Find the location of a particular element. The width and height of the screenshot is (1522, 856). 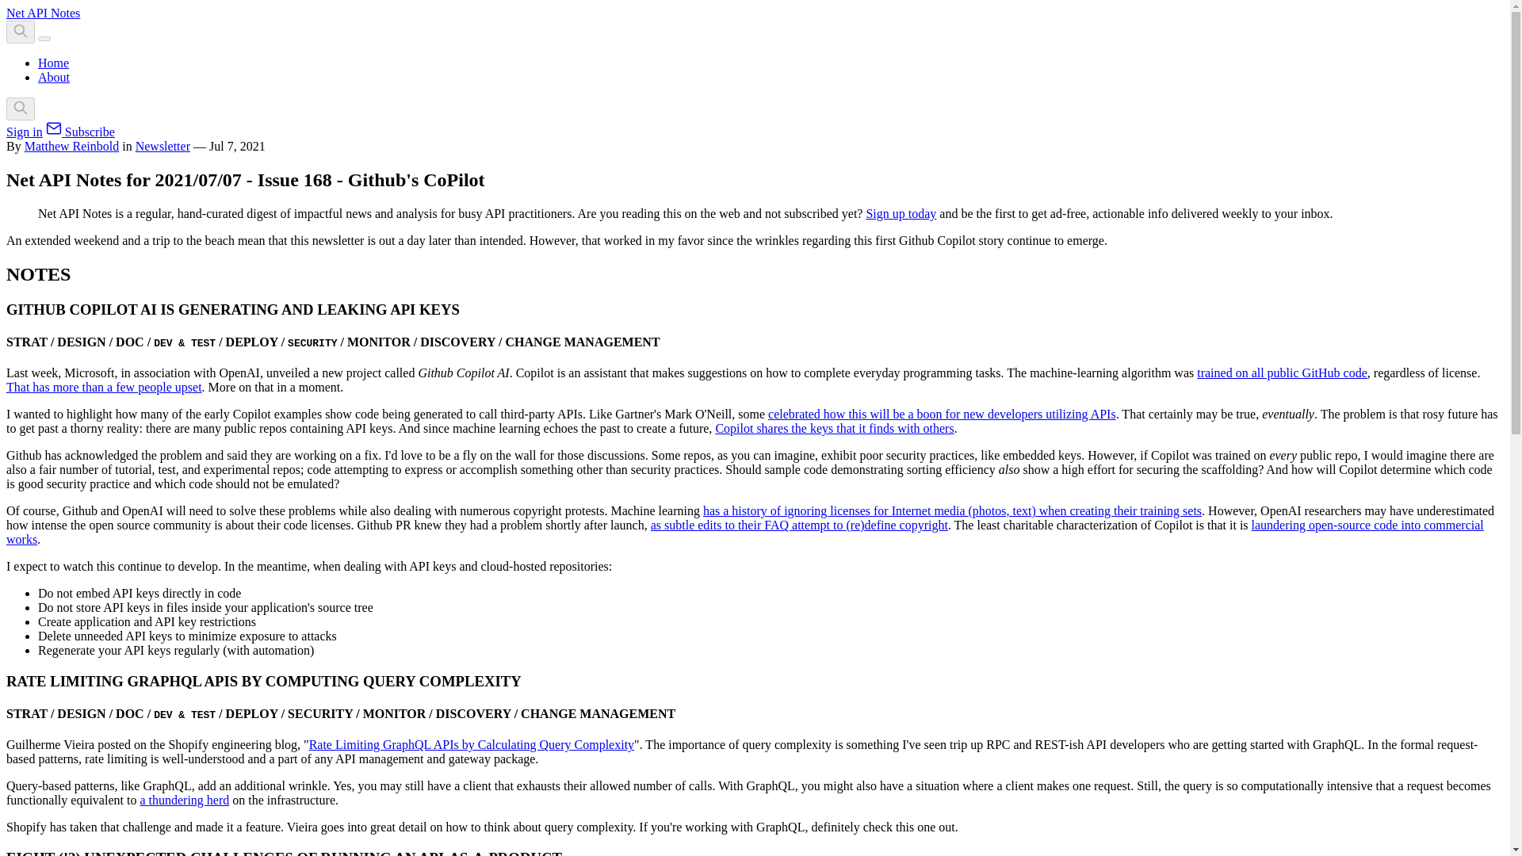

trained on all public GitHub code is located at coordinates (1281, 373).